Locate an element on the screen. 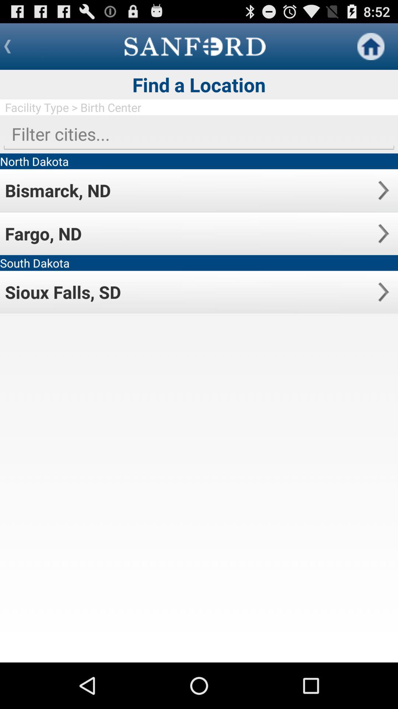 This screenshot has height=709, width=398. click on the side arrow beside sd is located at coordinates (383, 292).